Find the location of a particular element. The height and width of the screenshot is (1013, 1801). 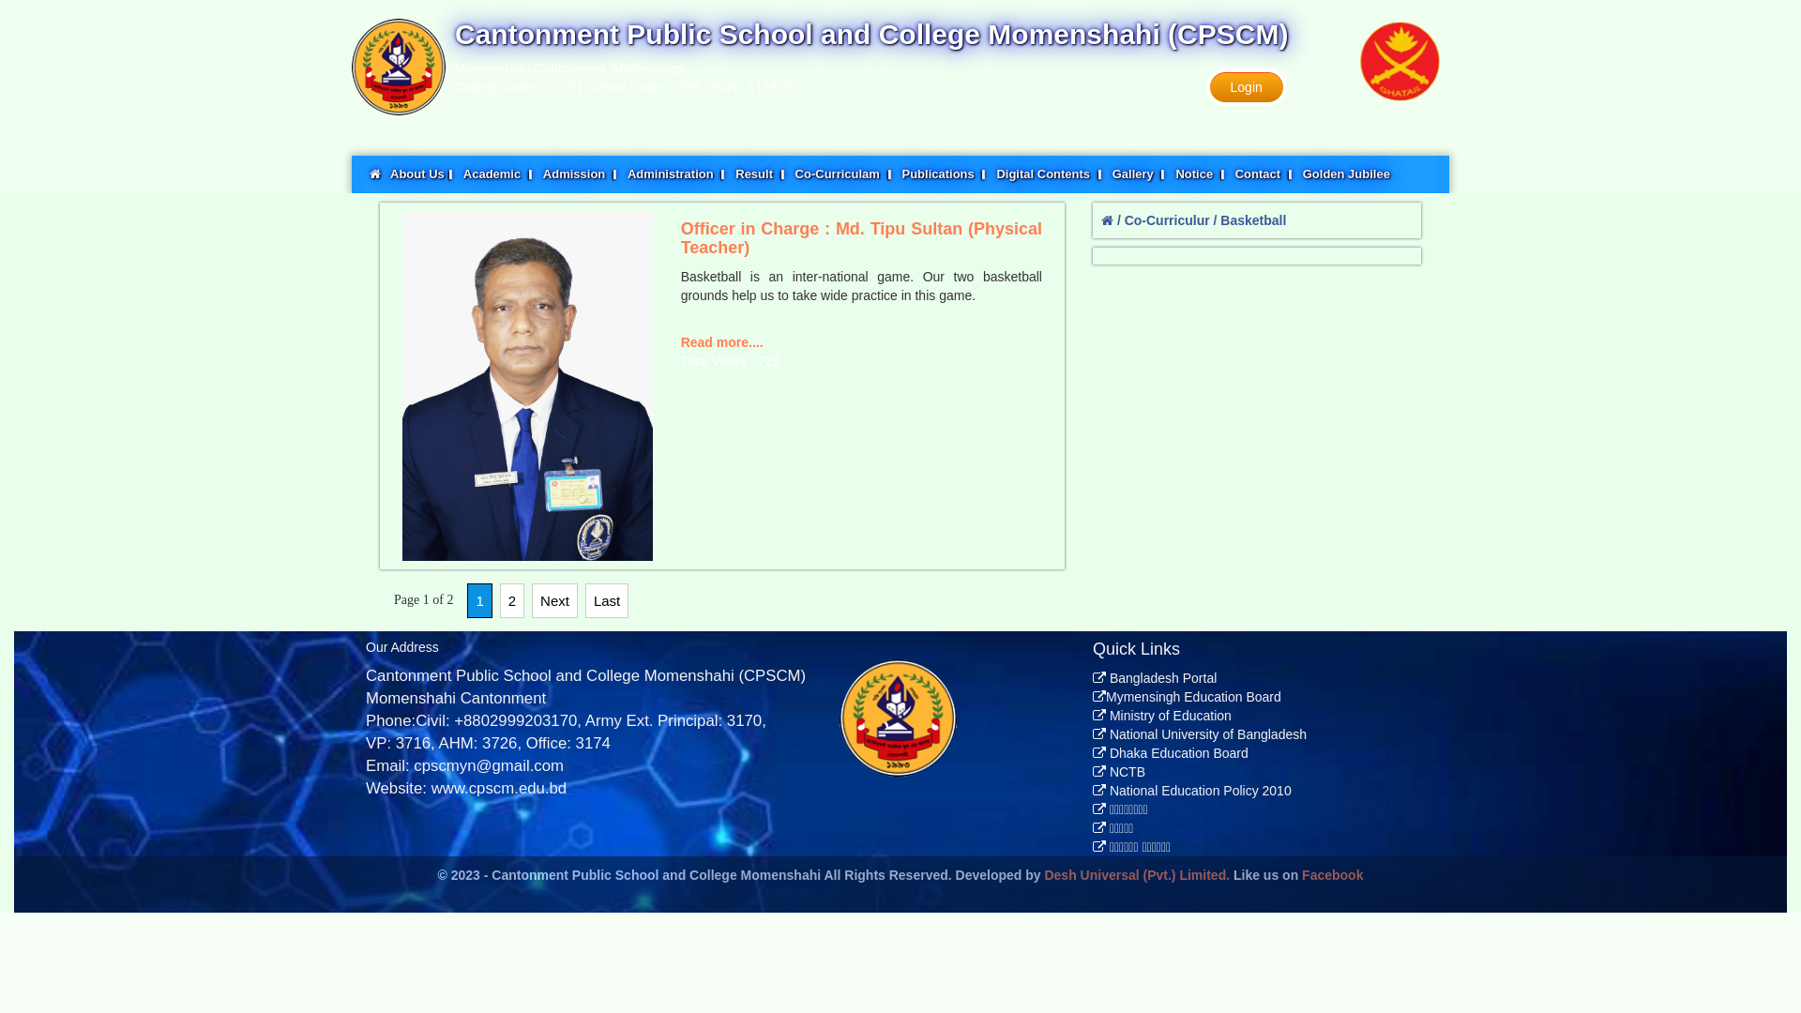

Ministry of Education is located at coordinates (1162, 716).